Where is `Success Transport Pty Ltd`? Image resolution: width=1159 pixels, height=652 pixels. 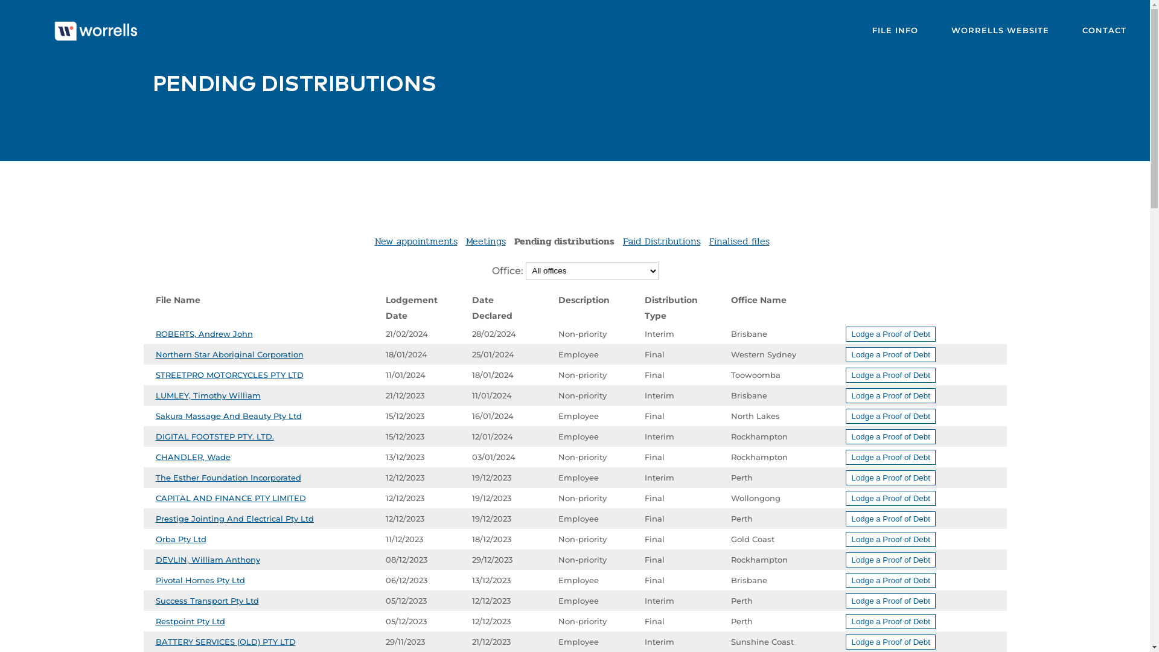
Success Transport Pty Ltd is located at coordinates (208, 601).